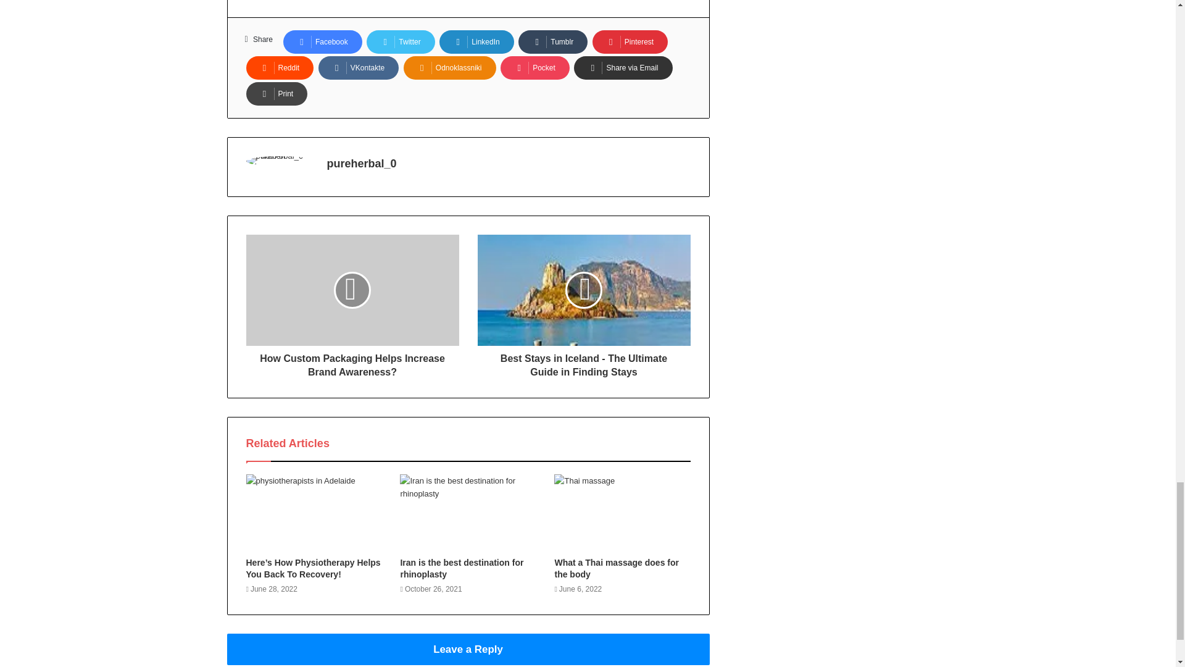  What do you see at coordinates (553, 42) in the screenshot?
I see `Tumblr` at bounding box center [553, 42].